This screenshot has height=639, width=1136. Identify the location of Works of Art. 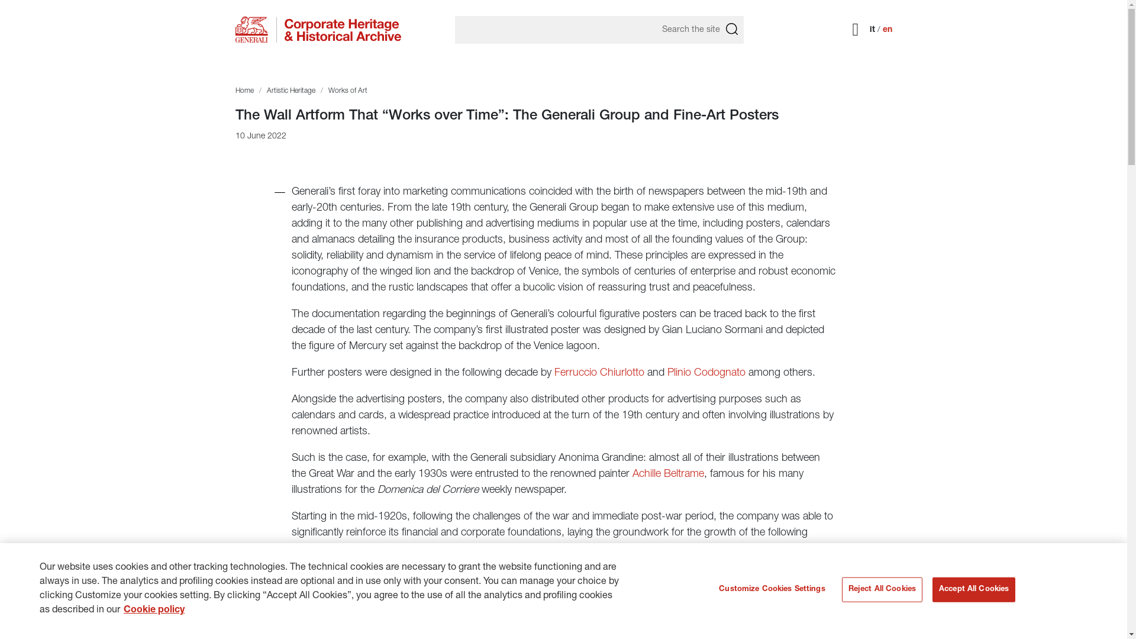
(347, 91).